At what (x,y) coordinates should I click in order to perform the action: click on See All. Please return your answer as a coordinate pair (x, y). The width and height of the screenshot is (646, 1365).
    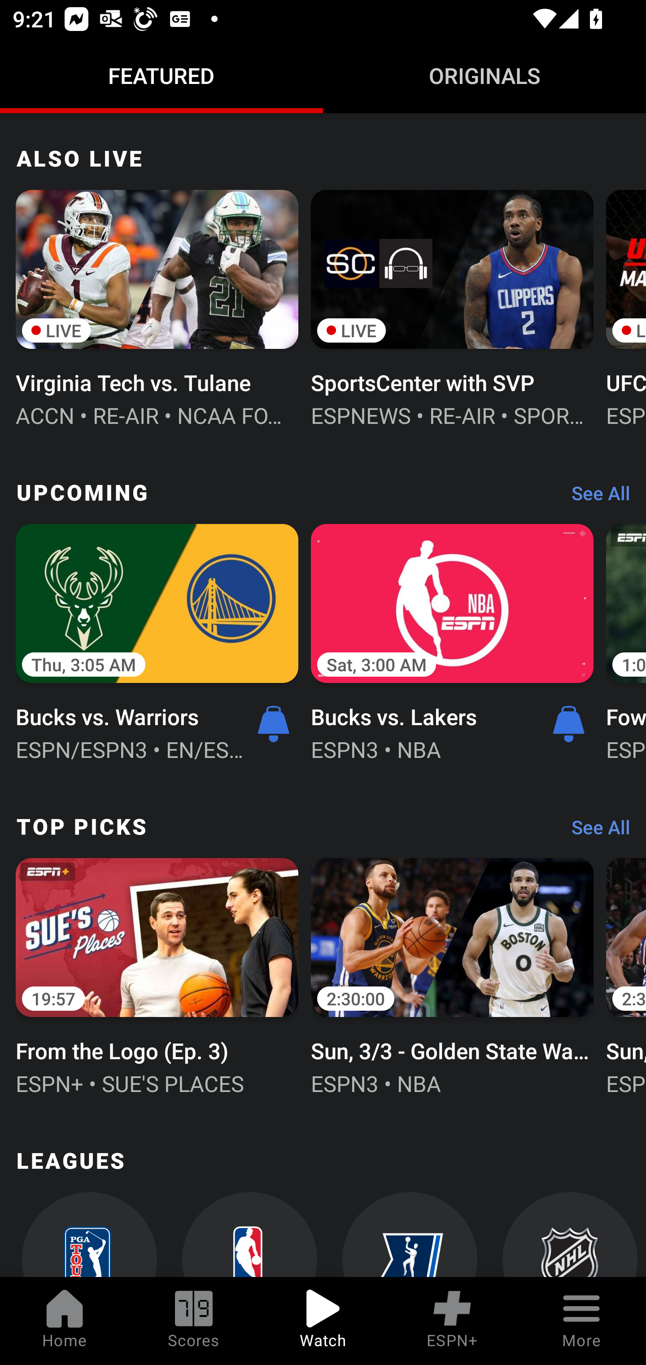
    Looking at the image, I should click on (594, 498).